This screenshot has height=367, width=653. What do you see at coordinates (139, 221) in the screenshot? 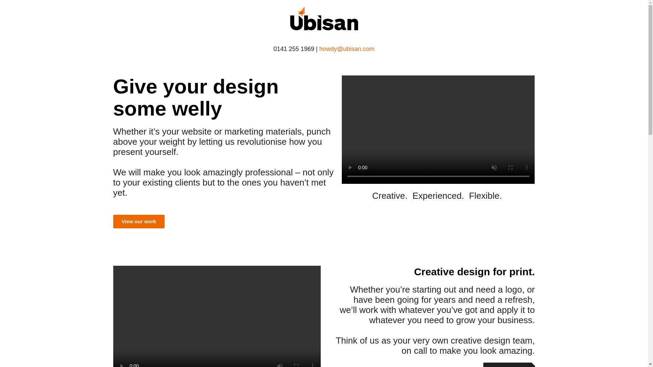
I see `View our work` at bounding box center [139, 221].